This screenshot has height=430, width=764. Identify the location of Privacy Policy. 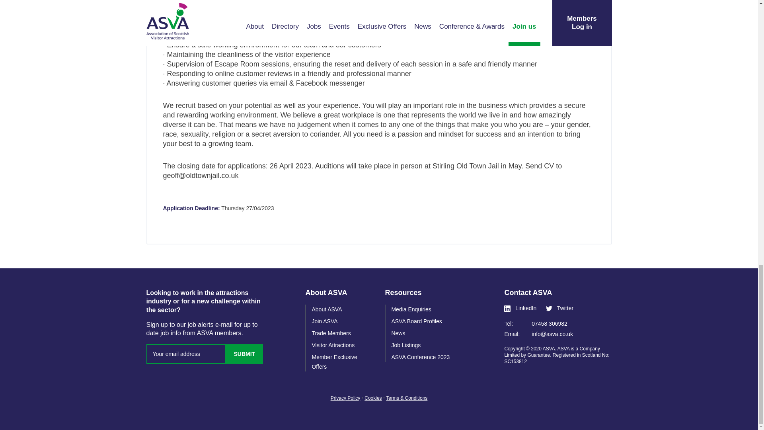
(345, 398).